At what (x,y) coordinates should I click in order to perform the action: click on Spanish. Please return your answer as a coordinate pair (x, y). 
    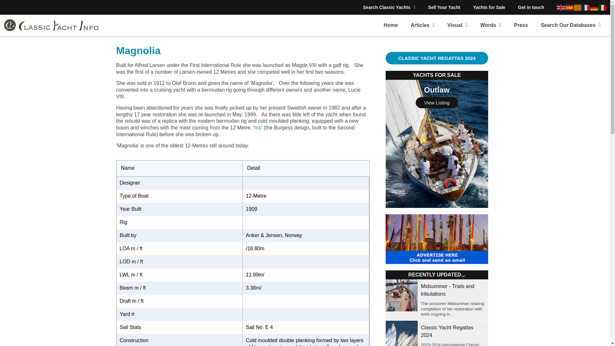
    Looking at the image, I should click on (570, 7).